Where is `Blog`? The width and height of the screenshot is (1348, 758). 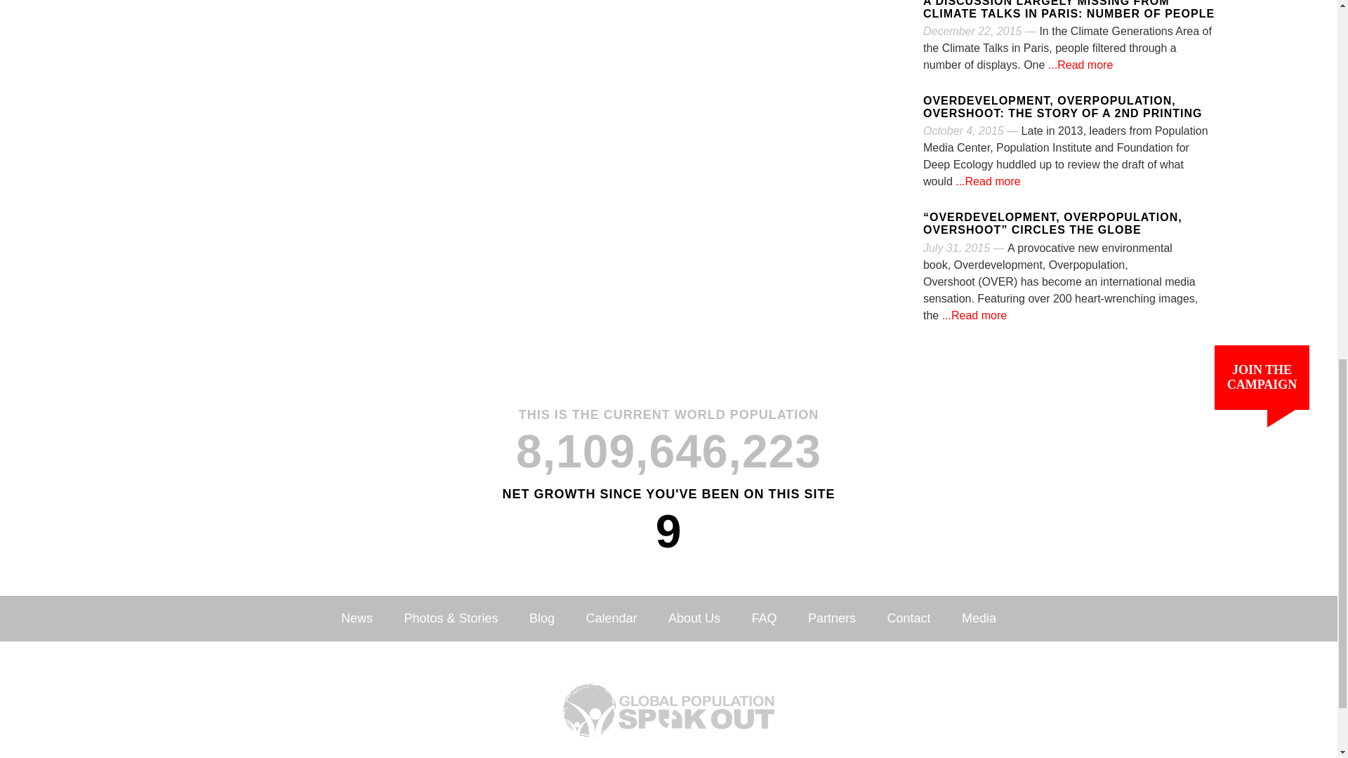
Blog is located at coordinates (542, 618).